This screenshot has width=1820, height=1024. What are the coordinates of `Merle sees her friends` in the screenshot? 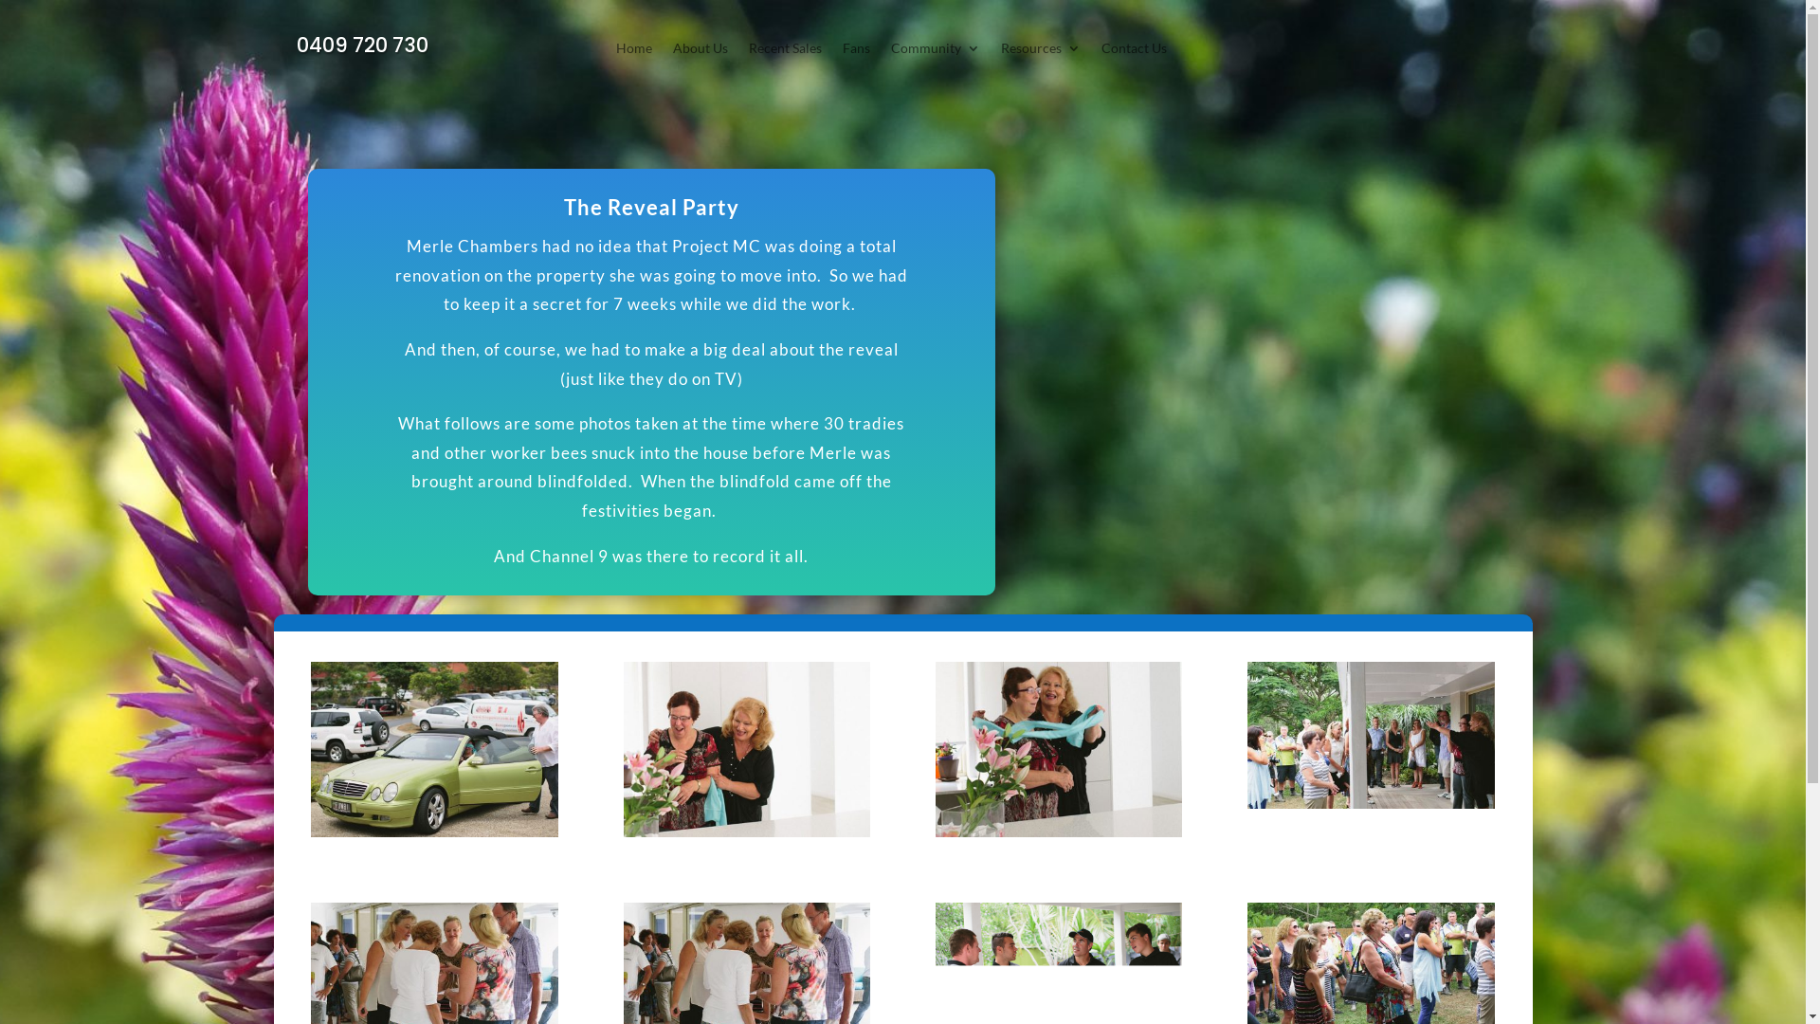 It's located at (1371, 831).